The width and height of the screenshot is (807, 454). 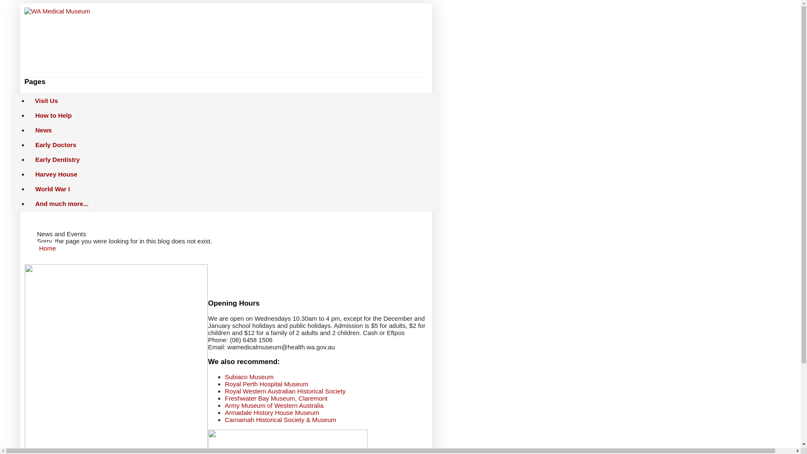 What do you see at coordinates (274, 405) in the screenshot?
I see `Army Museum of Western Australia` at bounding box center [274, 405].